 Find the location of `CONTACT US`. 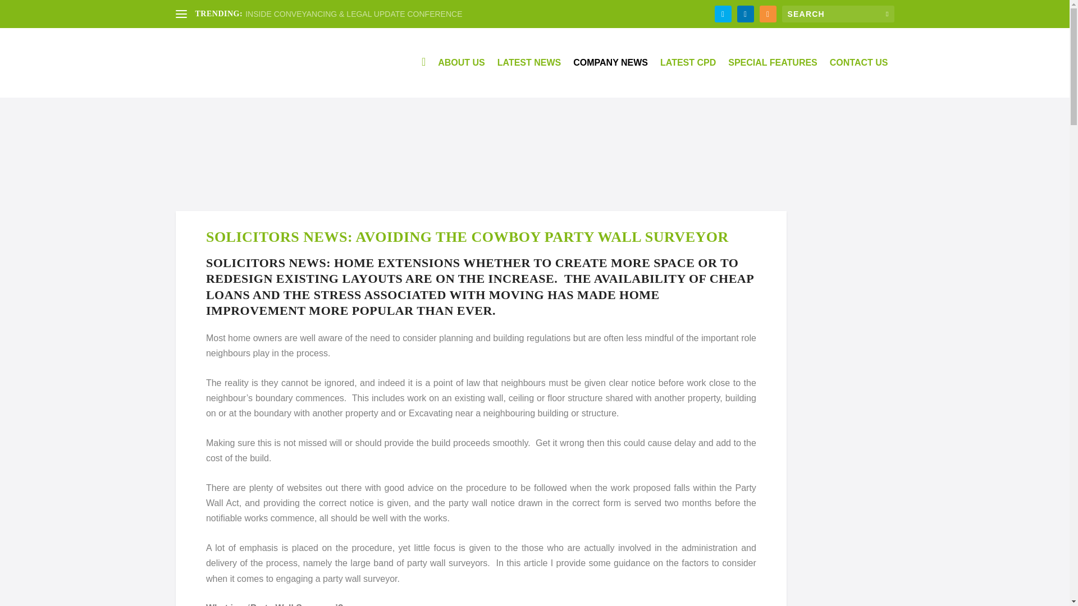

CONTACT US is located at coordinates (859, 77).